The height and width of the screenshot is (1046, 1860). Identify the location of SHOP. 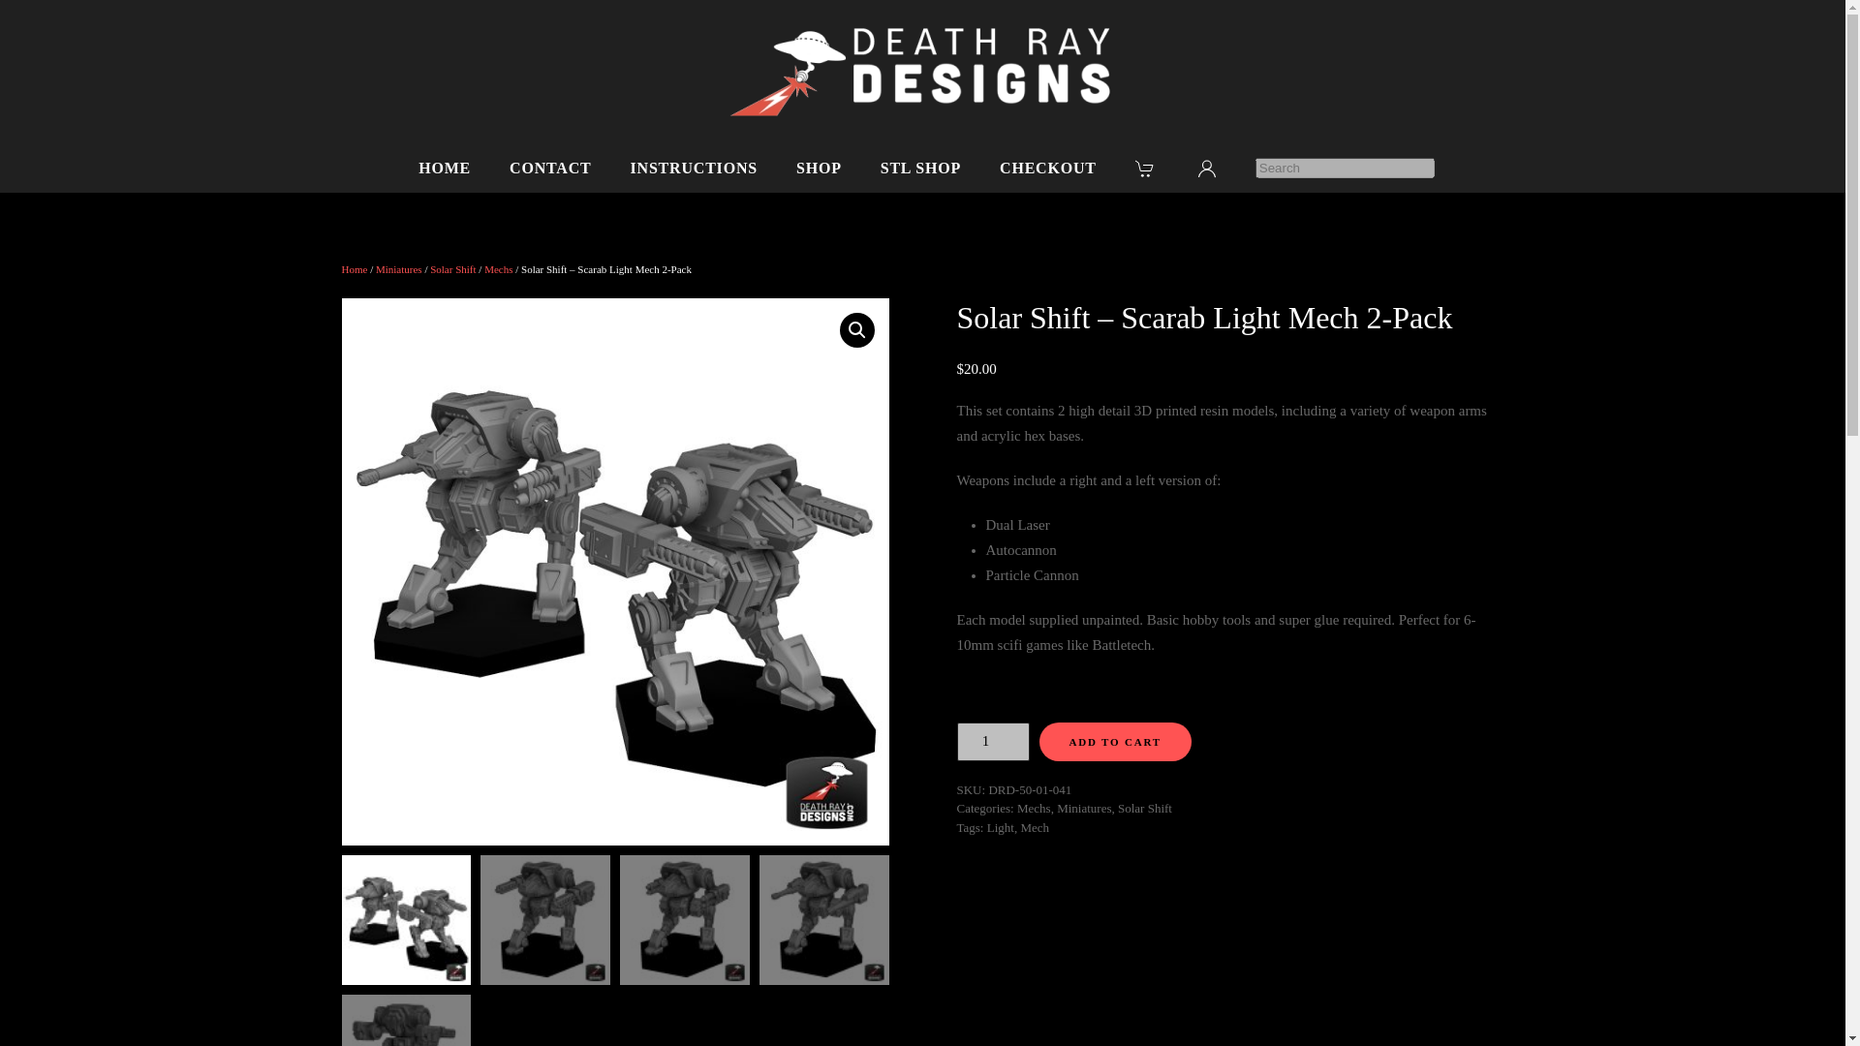
(819, 169).